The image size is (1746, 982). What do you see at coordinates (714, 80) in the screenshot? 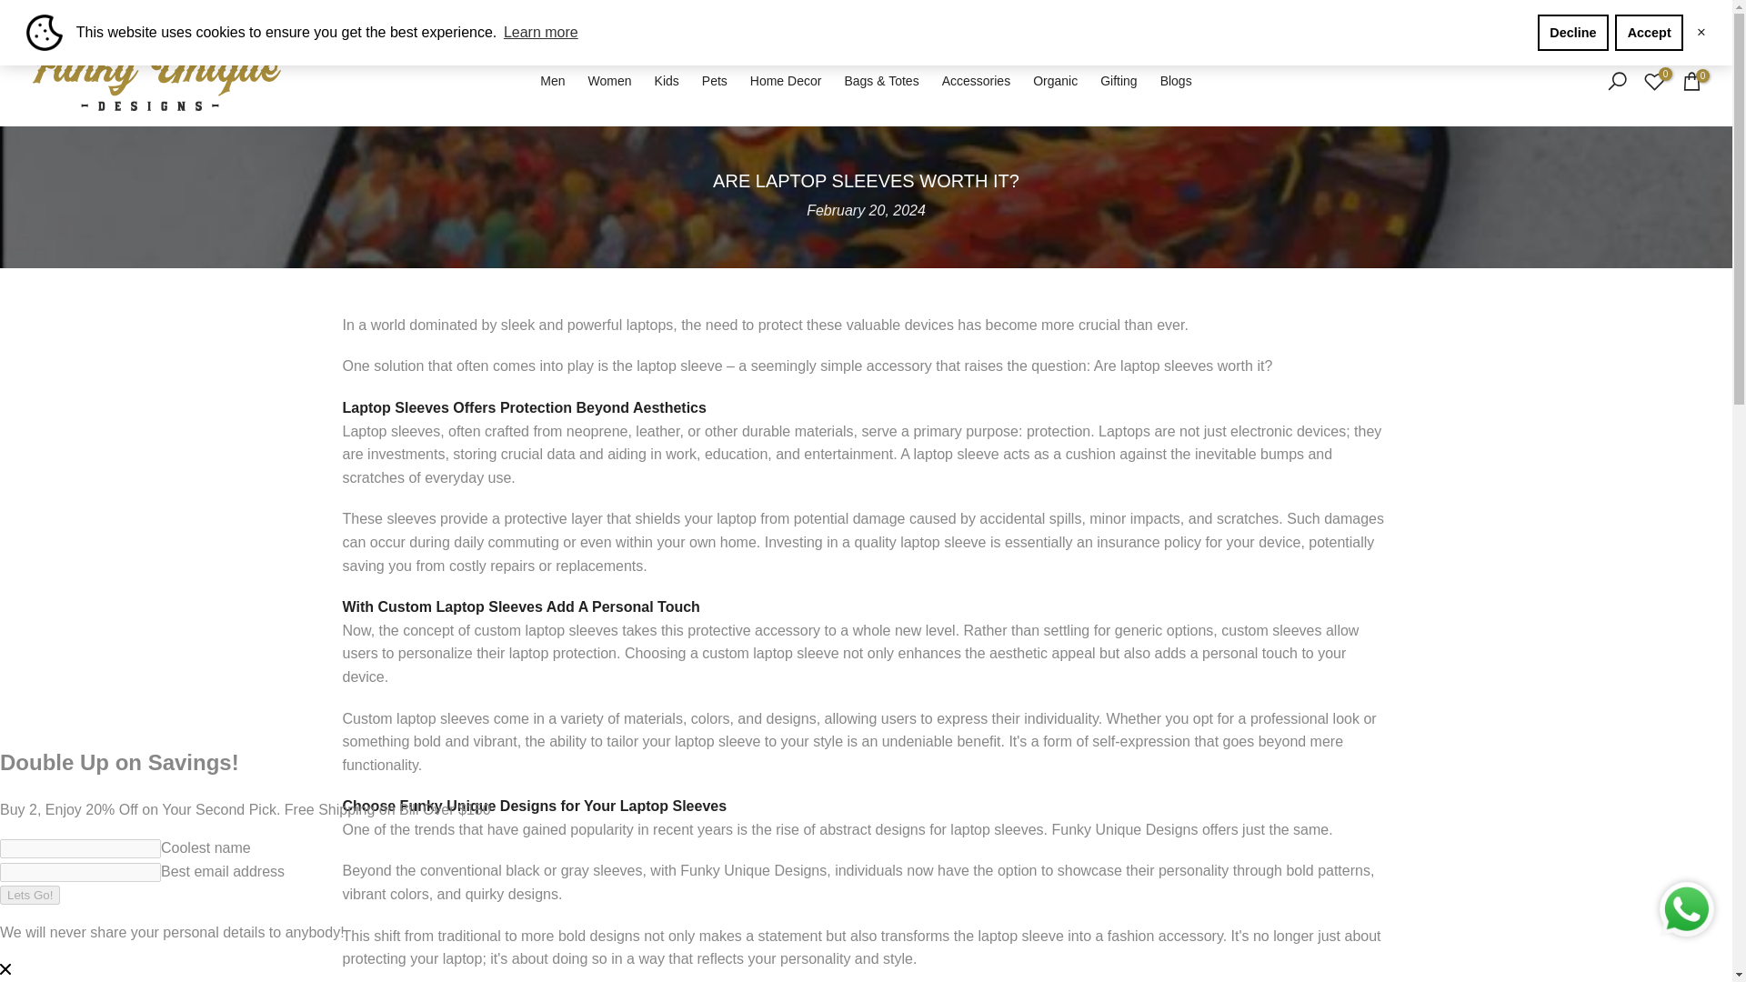
I see `Pets` at bounding box center [714, 80].